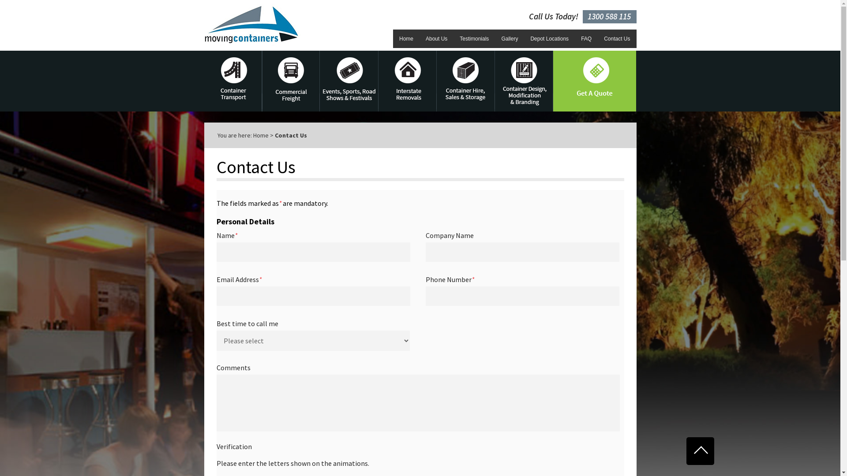 Image resolution: width=847 pixels, height=476 pixels. Describe the element at coordinates (349, 81) in the screenshot. I see `Events, Sports, Road Shows & Festivals` at that location.